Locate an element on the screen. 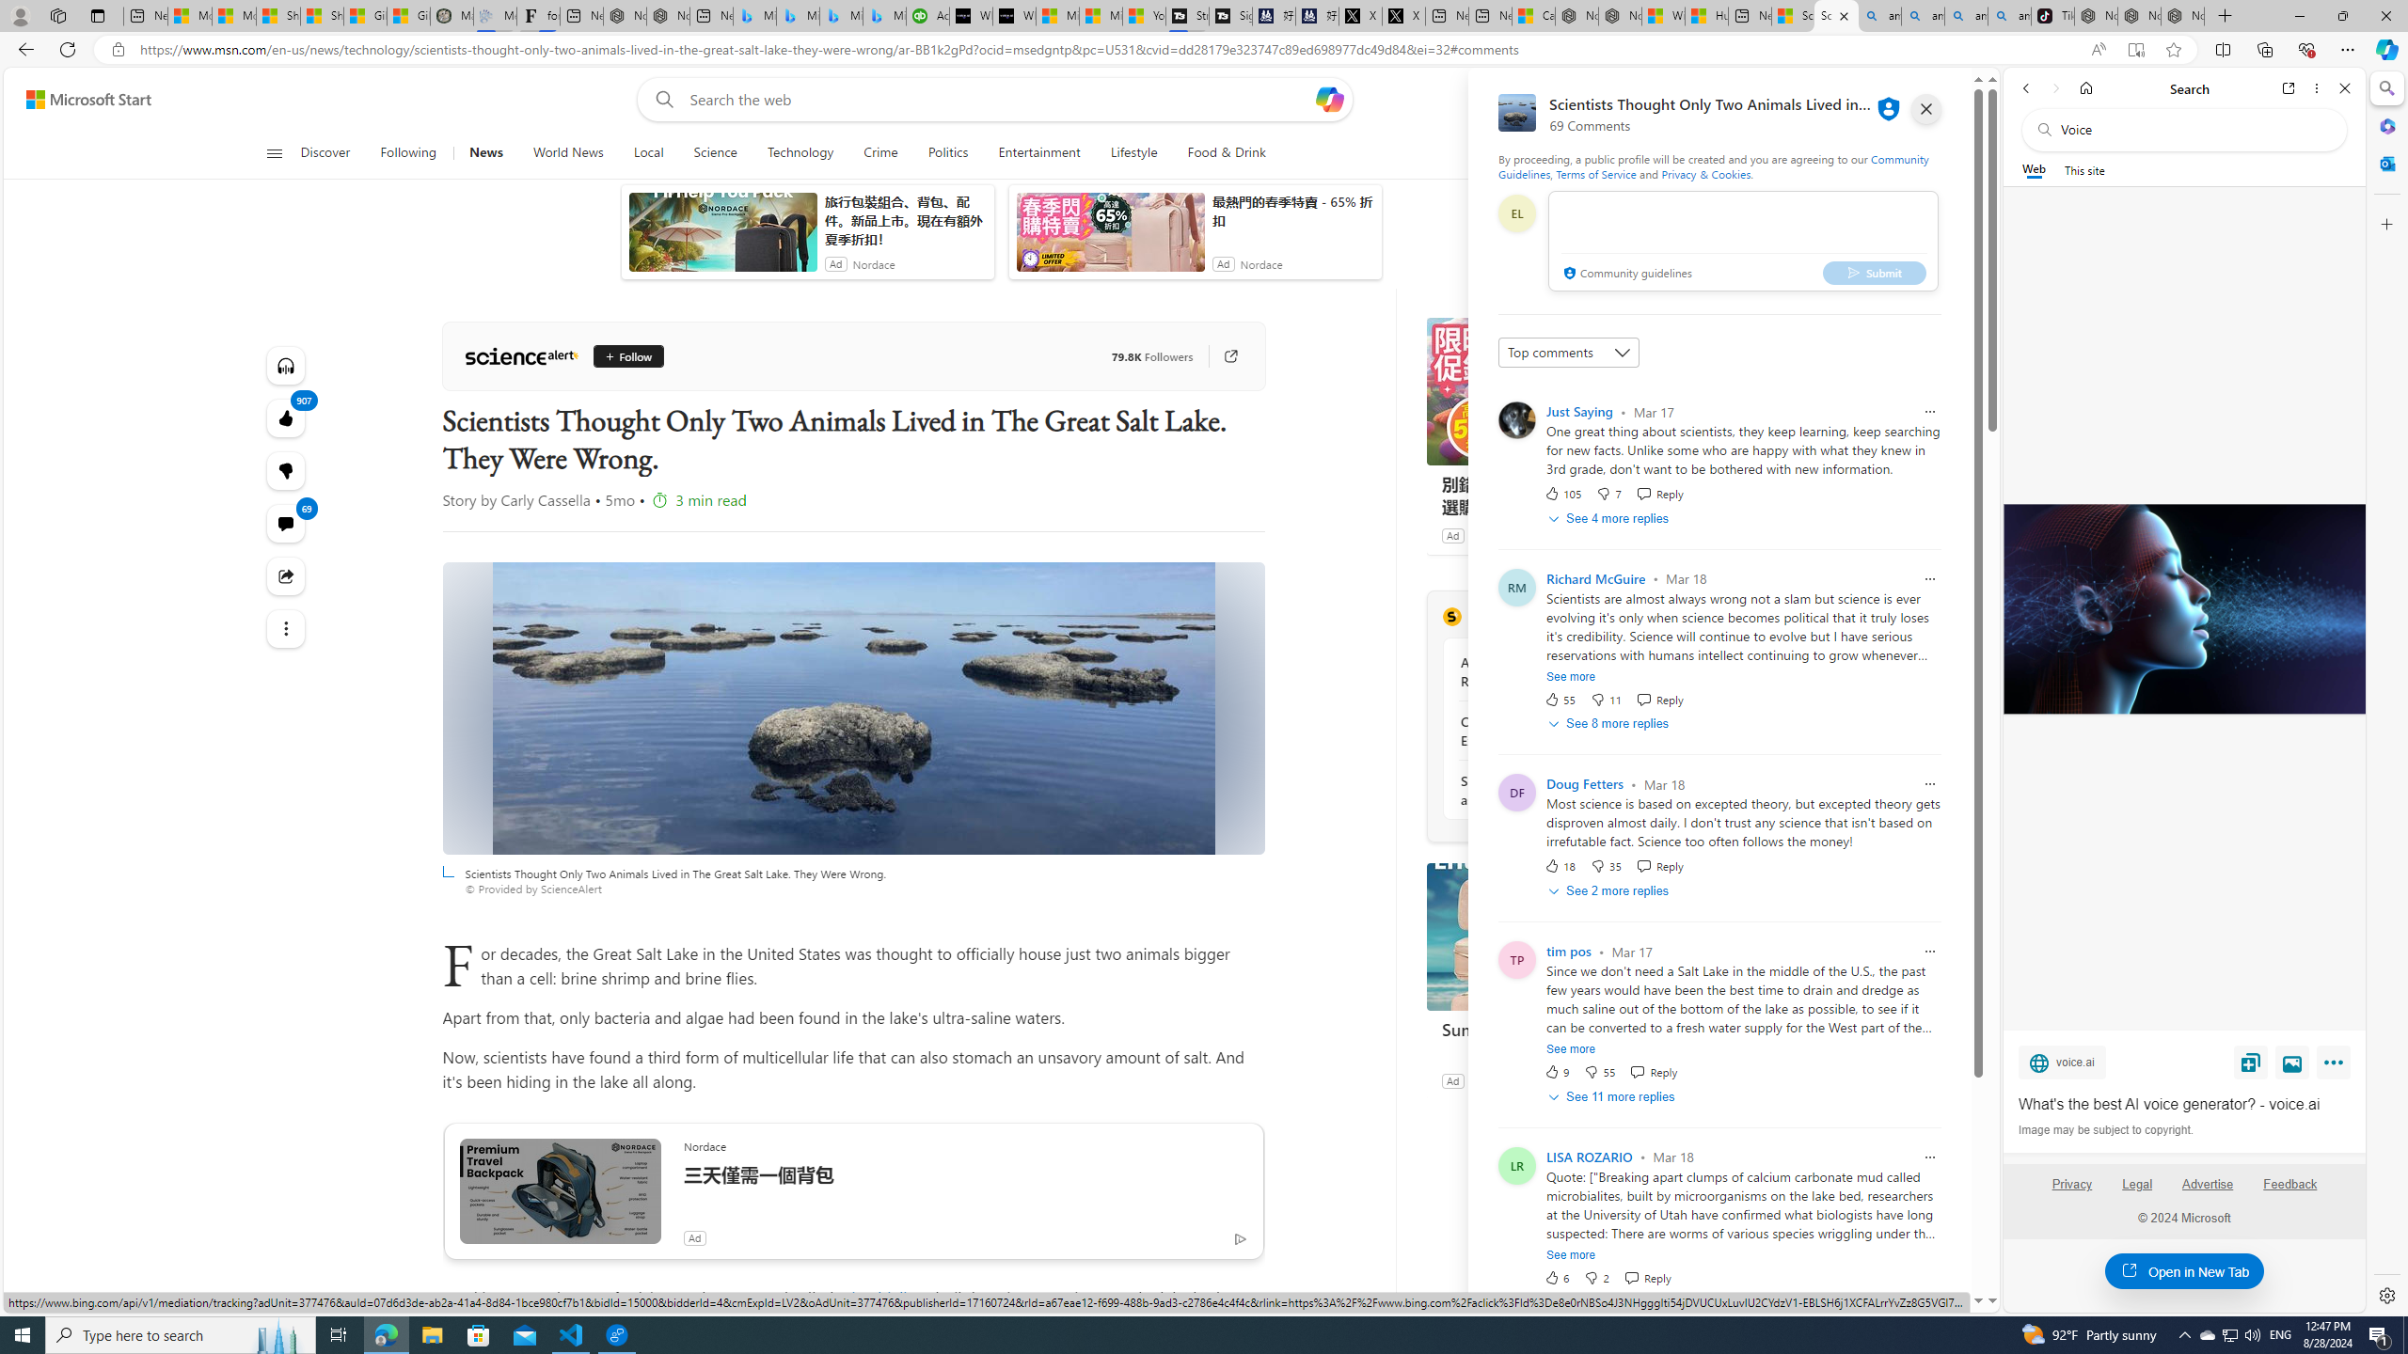 This screenshot has width=2408, height=1354. Huge shark washes ashore at New York City beach | Watch is located at coordinates (1705, 16).